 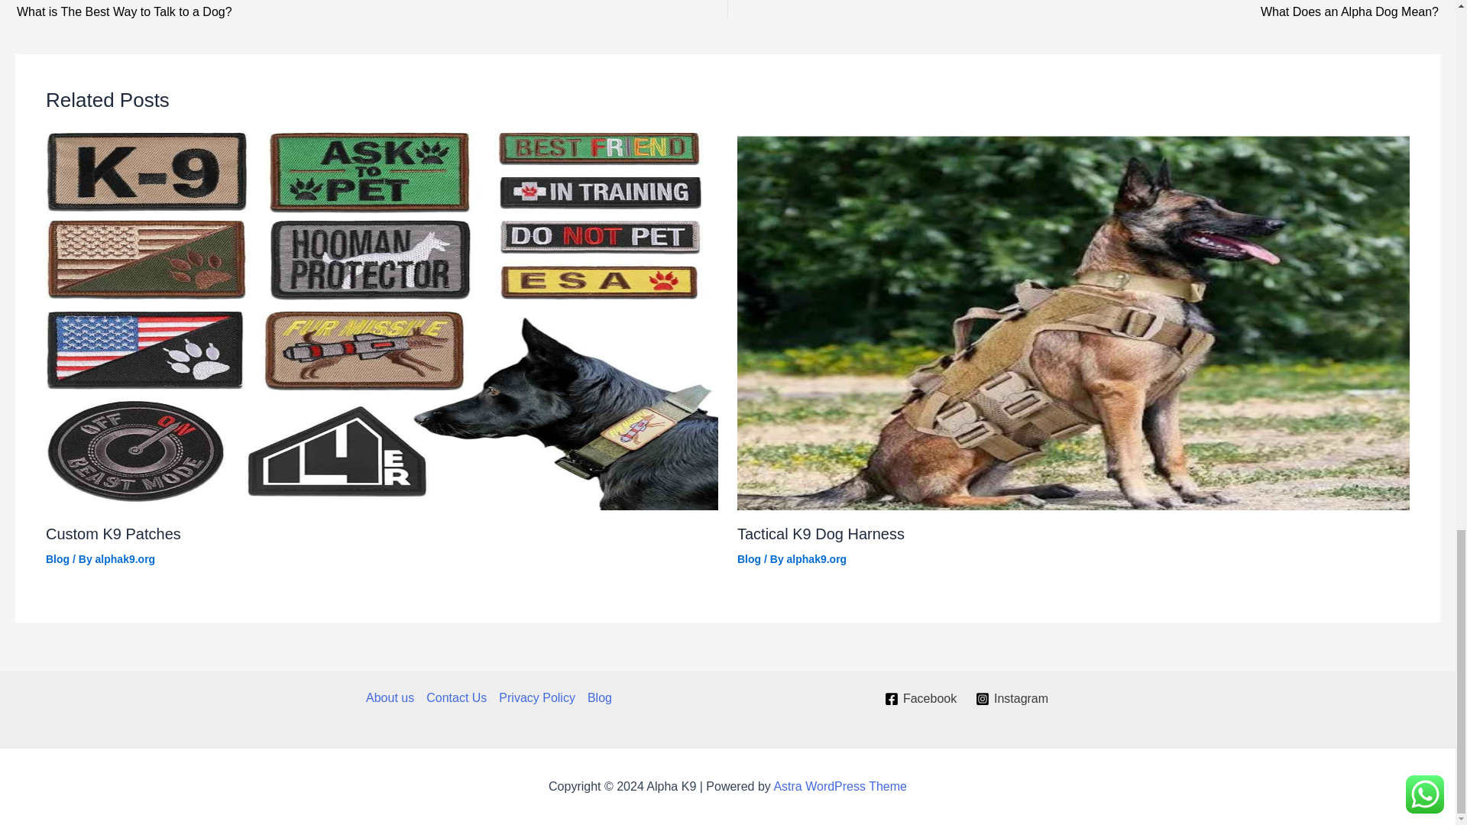 What do you see at coordinates (125, 558) in the screenshot?
I see `alphak9.org` at bounding box center [125, 558].